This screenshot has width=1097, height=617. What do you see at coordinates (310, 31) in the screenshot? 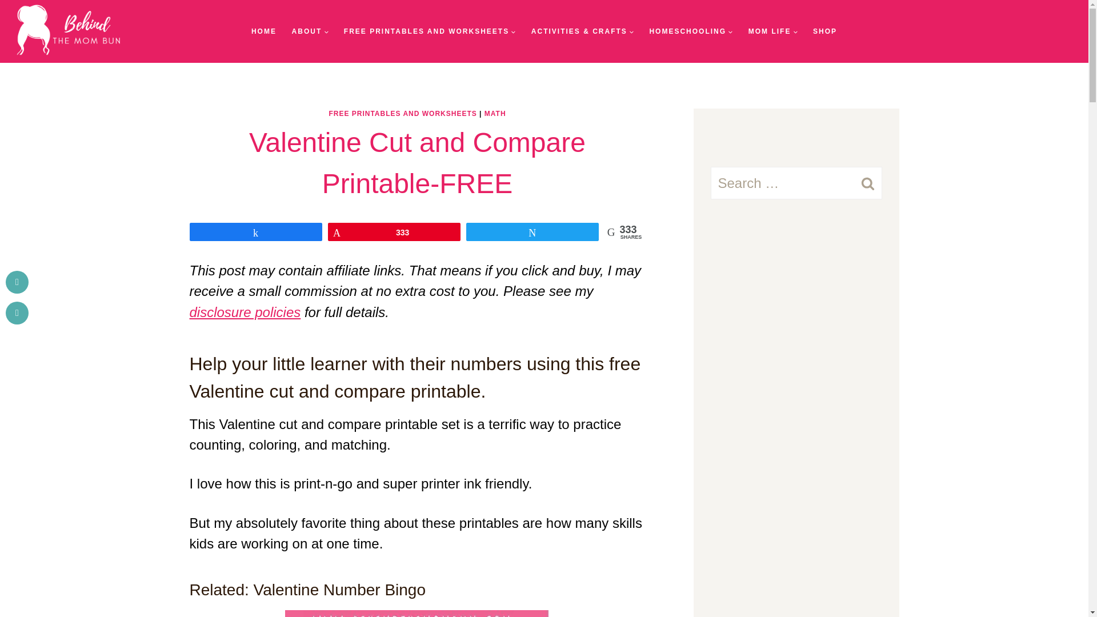
I see `ABOUT` at bounding box center [310, 31].